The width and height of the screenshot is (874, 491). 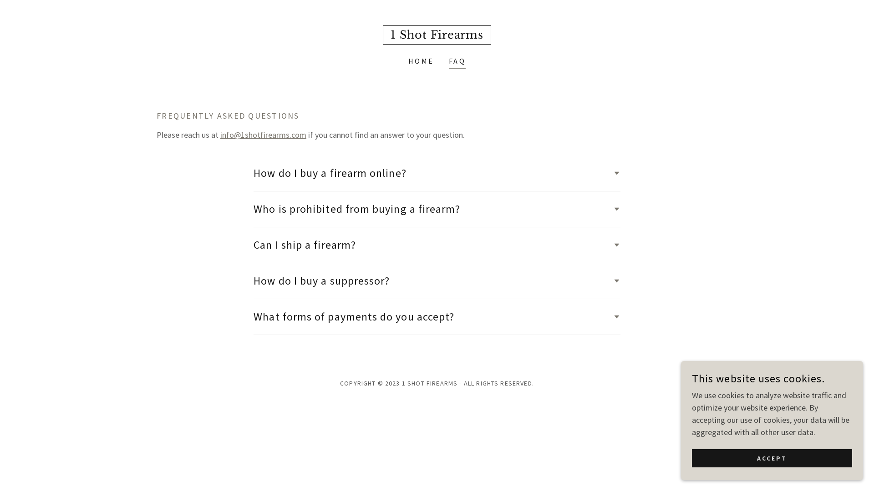 What do you see at coordinates (422, 61) in the screenshot?
I see `HOME` at bounding box center [422, 61].